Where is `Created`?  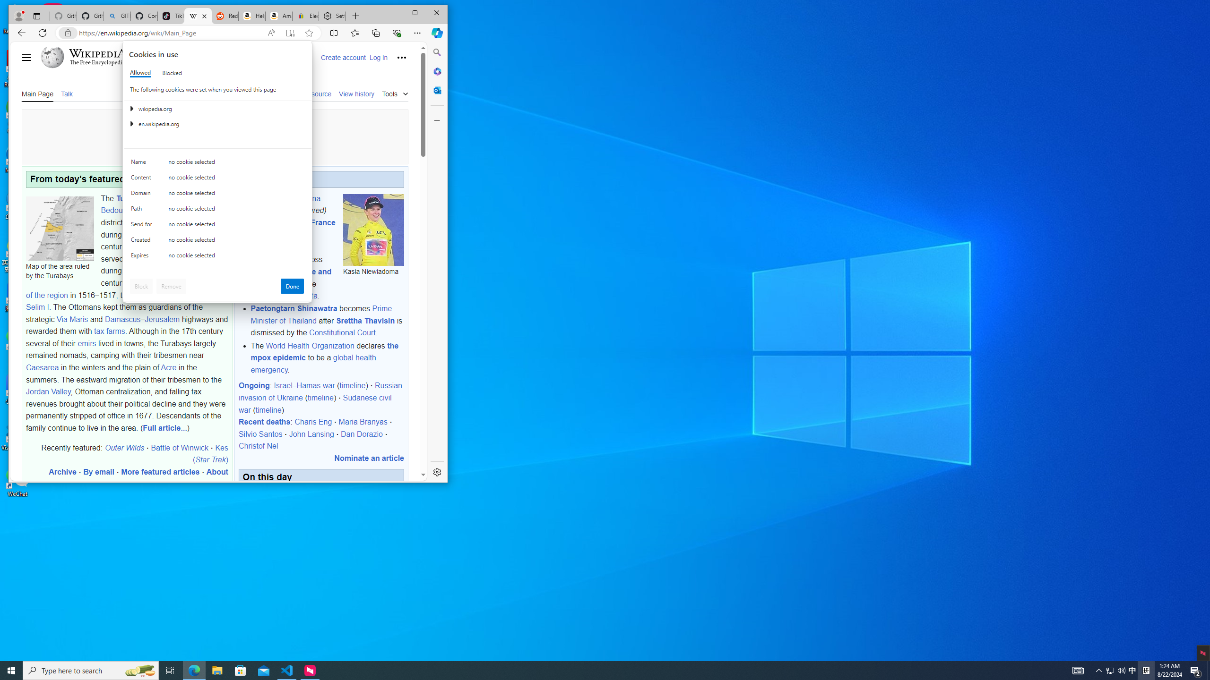 Created is located at coordinates (143, 242).